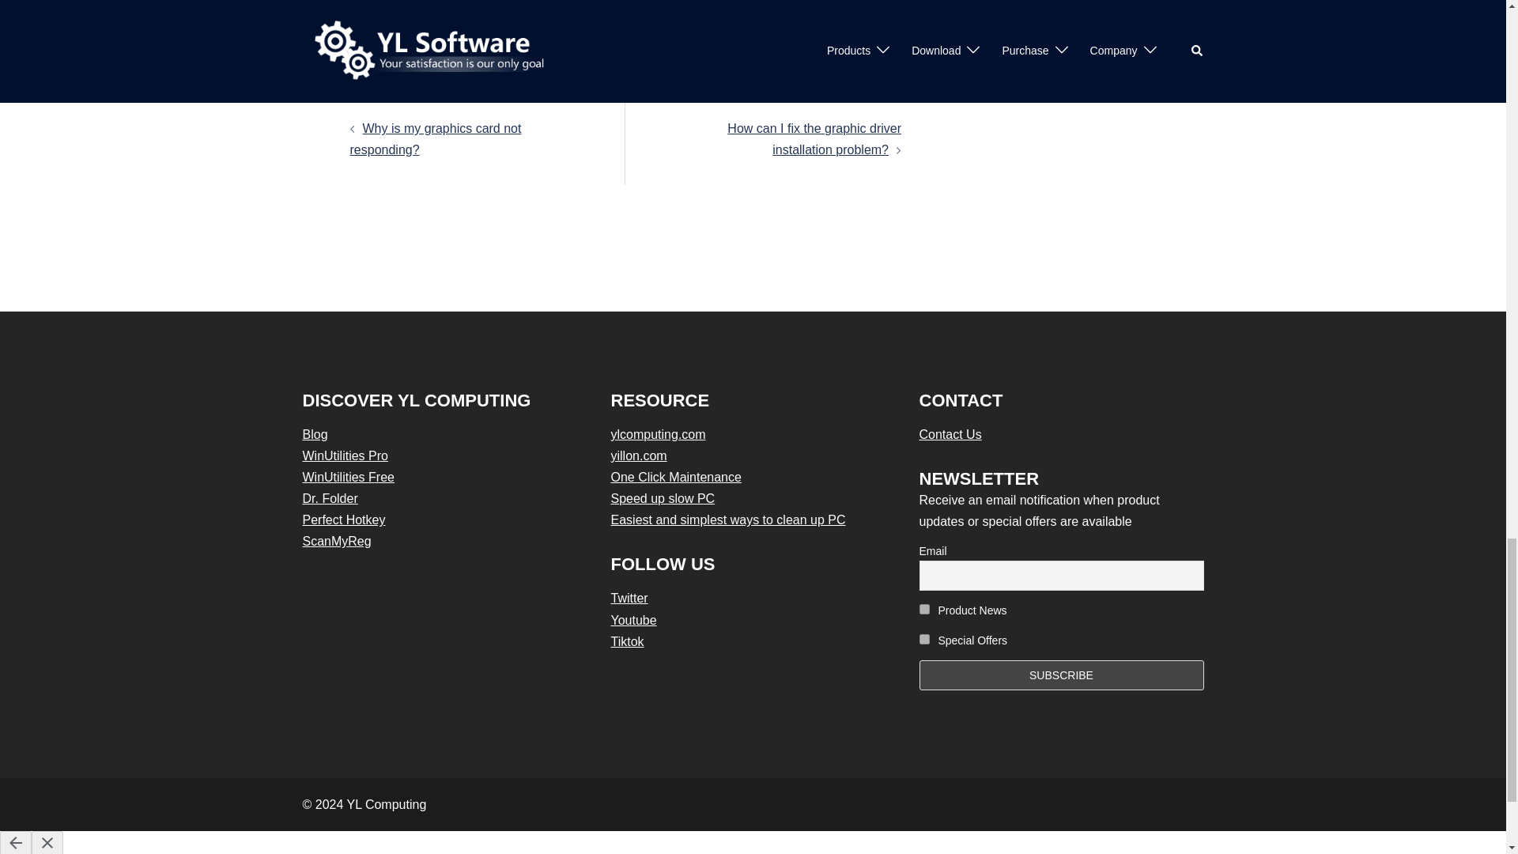 This screenshot has width=1518, height=854. Describe the element at coordinates (1061, 674) in the screenshot. I see `Subscribe` at that location.